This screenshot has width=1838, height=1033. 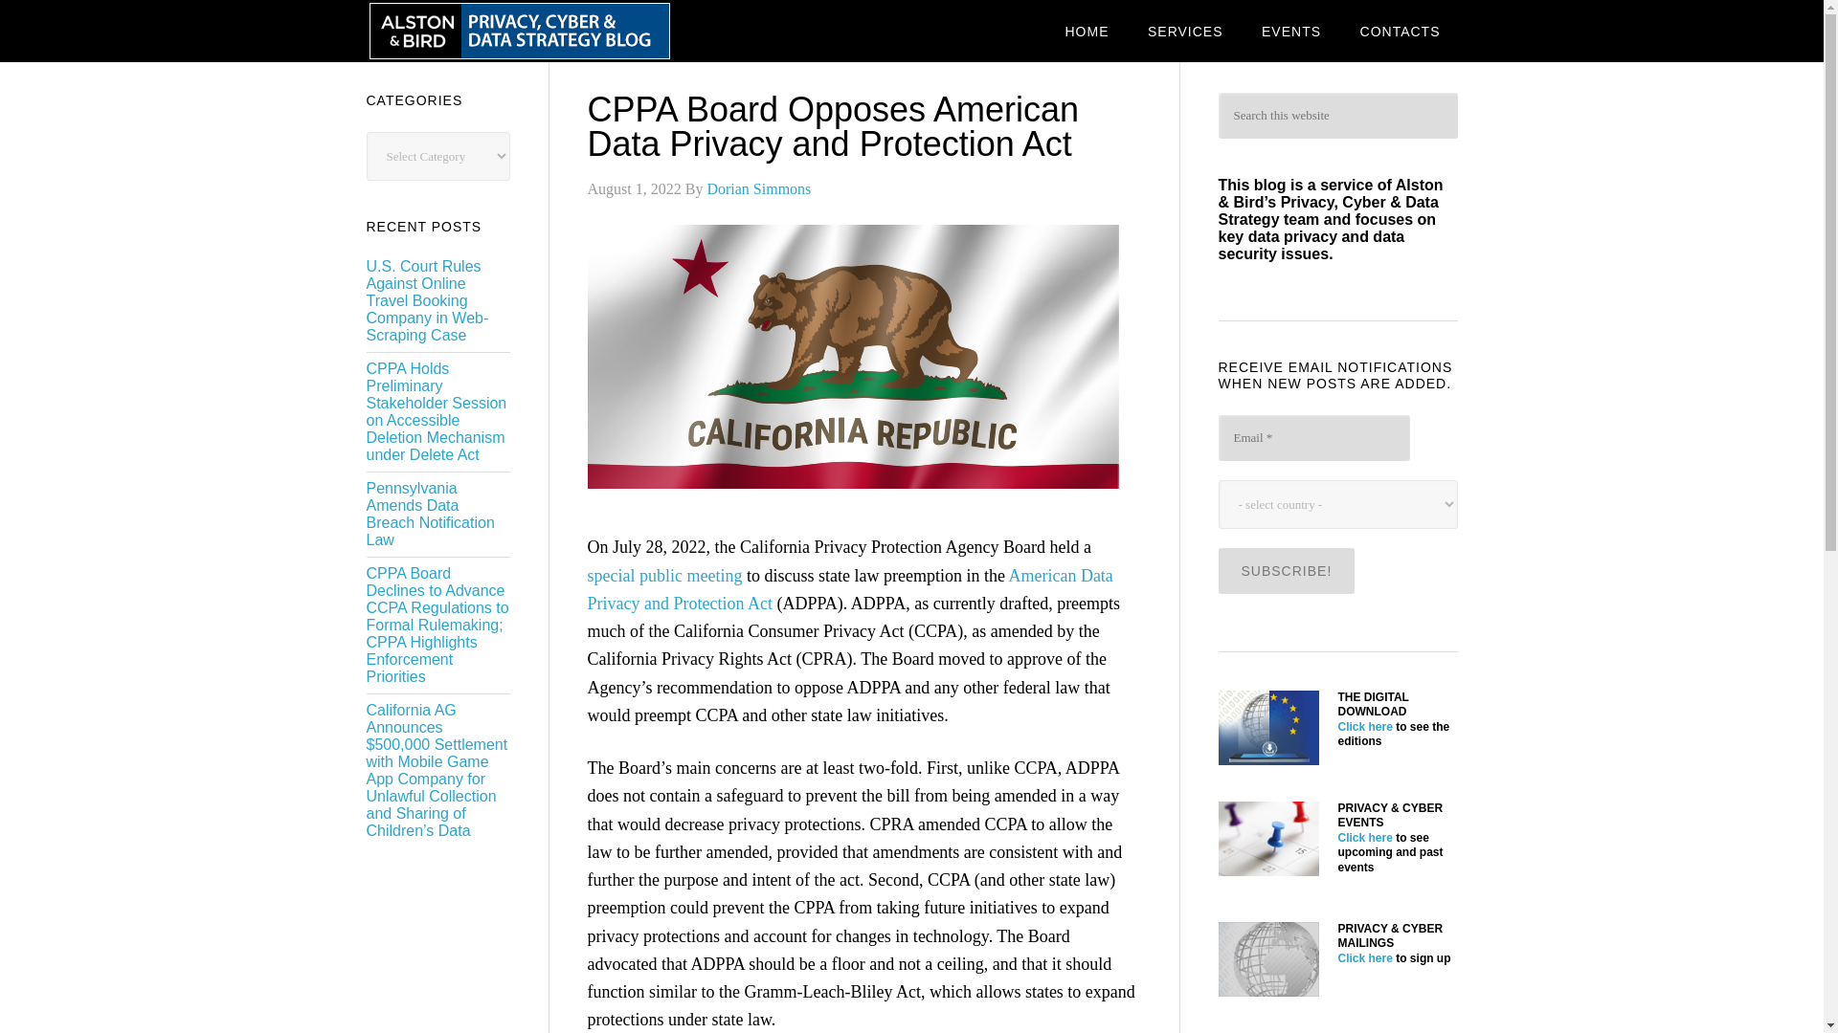 What do you see at coordinates (1365, 726) in the screenshot?
I see `Click here` at bounding box center [1365, 726].